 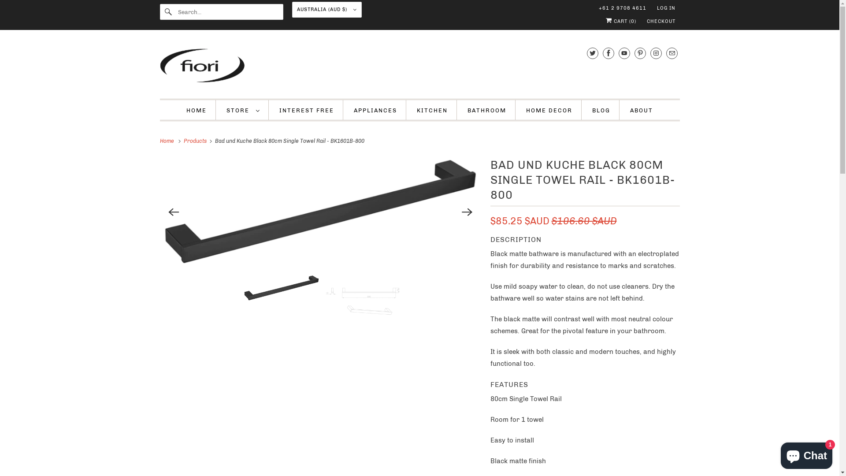 I want to click on Bad und Kuche Black 80cm Single Towel Rail - BK1601B-800, so click(x=321, y=212).